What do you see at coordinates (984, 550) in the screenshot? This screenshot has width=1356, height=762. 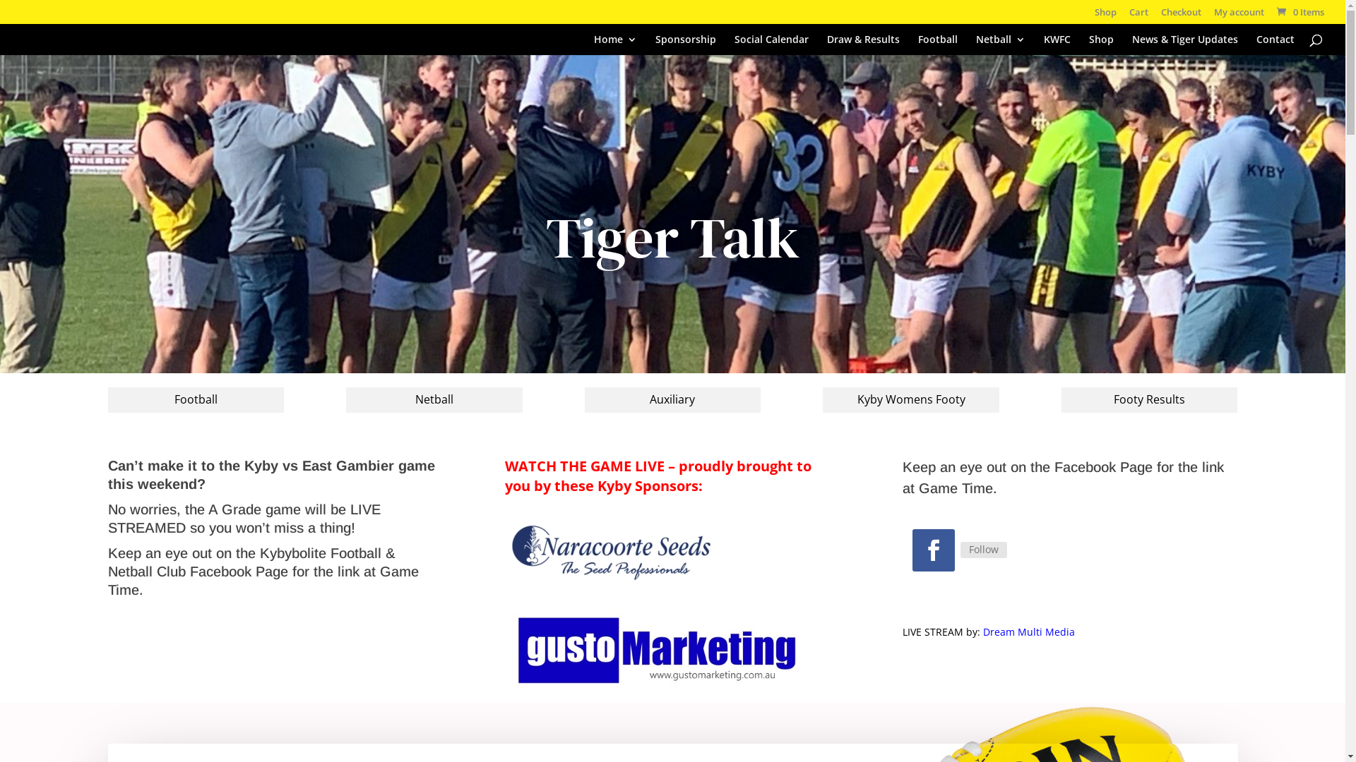 I see `Follow` at bounding box center [984, 550].